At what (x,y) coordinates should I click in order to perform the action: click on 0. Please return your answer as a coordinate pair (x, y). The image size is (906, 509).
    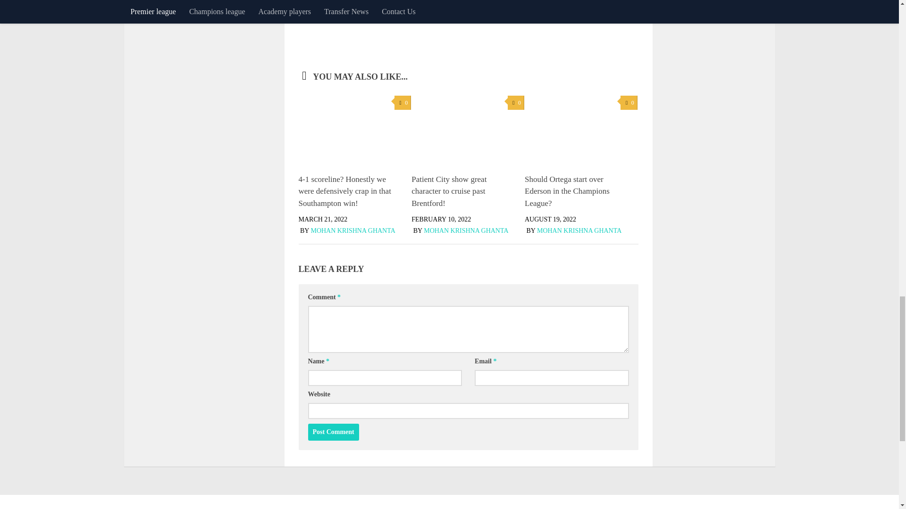
    Looking at the image, I should click on (516, 103).